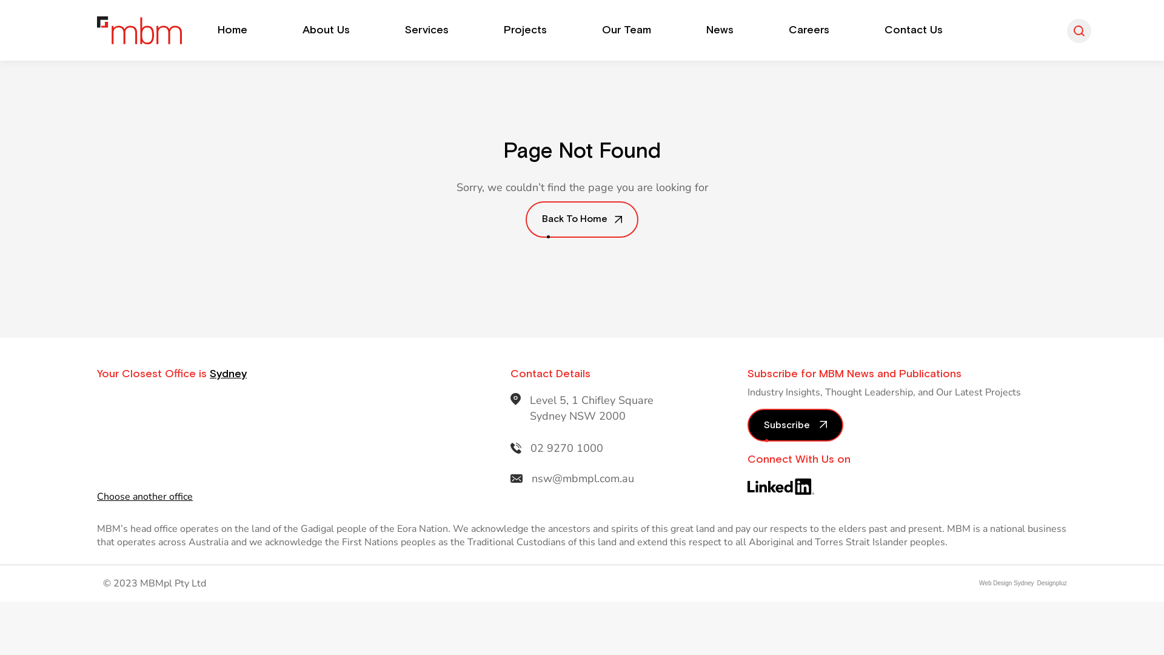  What do you see at coordinates (326, 30) in the screenshot?
I see `About Us` at bounding box center [326, 30].